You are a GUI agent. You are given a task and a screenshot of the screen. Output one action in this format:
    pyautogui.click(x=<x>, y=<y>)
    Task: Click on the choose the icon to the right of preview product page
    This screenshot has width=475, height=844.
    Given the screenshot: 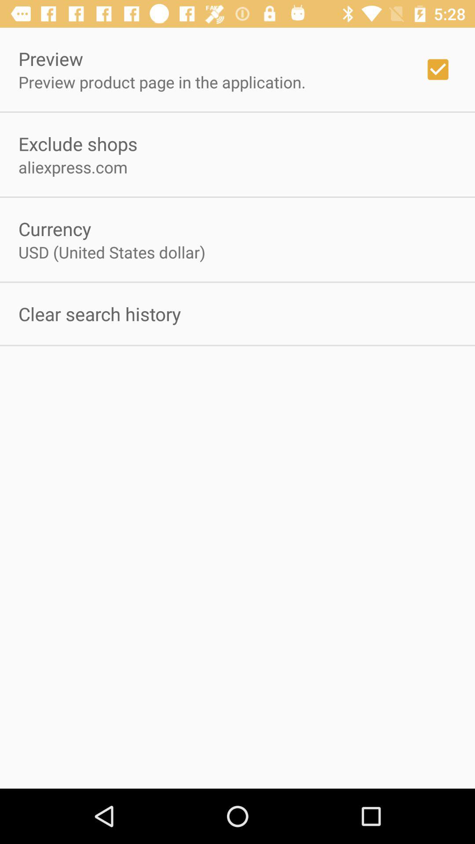 What is the action you would take?
    pyautogui.click(x=438, y=69)
    